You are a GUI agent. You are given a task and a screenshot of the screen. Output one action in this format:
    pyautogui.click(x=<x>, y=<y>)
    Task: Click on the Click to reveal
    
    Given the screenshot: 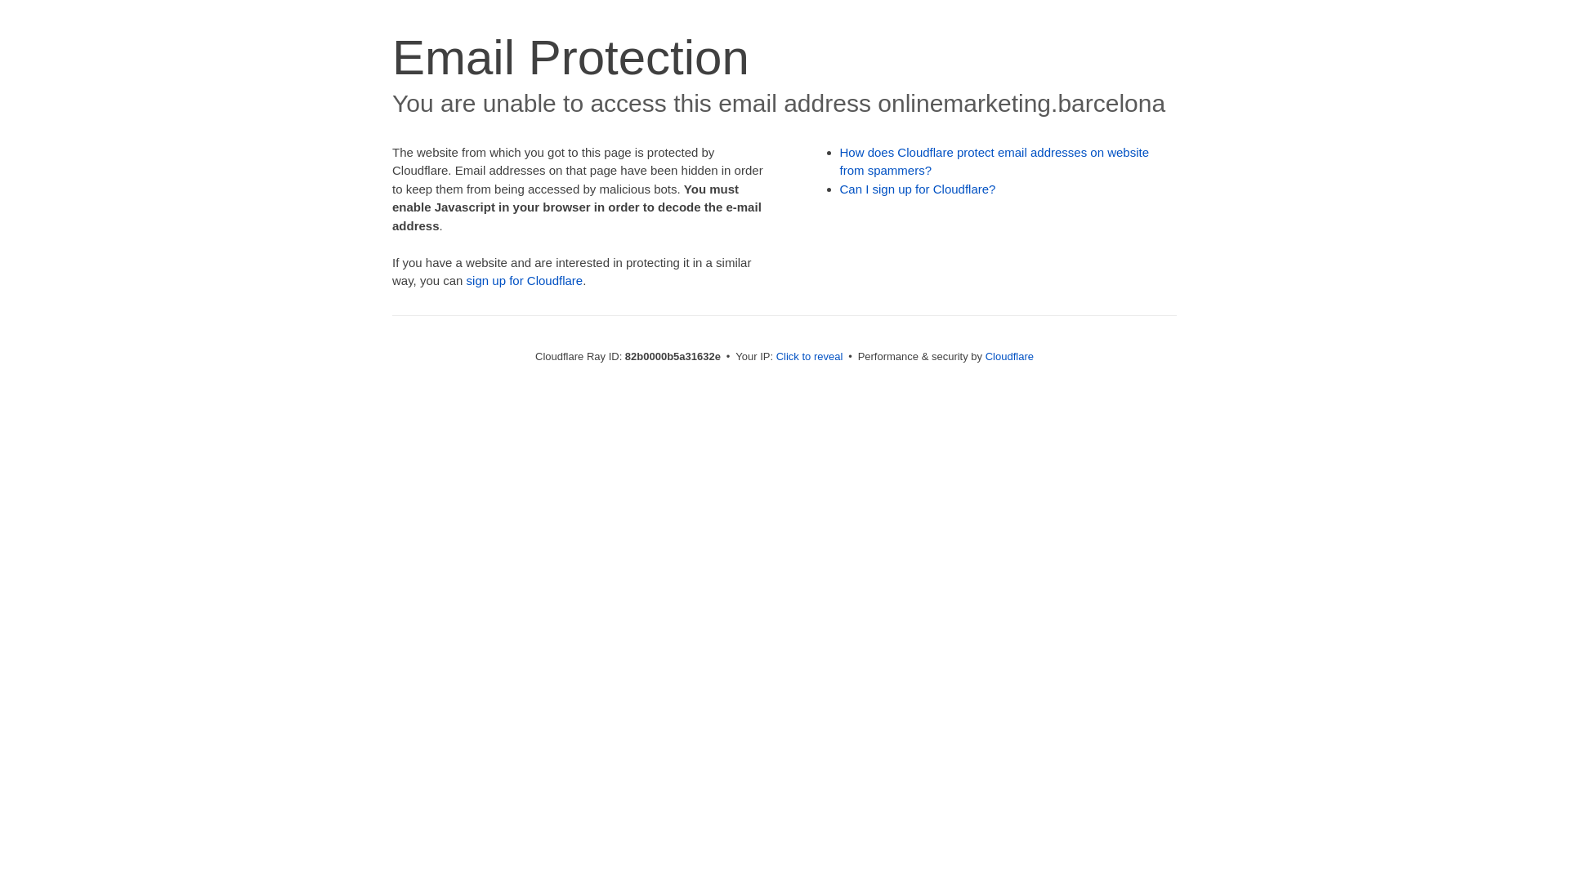 What is the action you would take?
    pyautogui.click(x=810, y=356)
    